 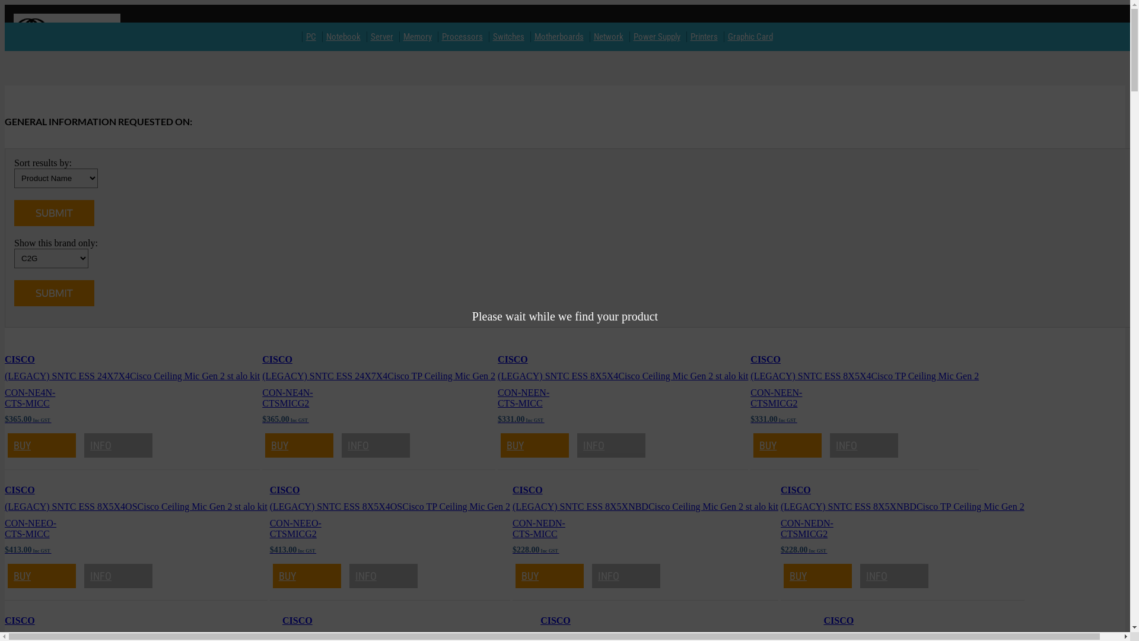 What do you see at coordinates (536, 550) in the screenshot?
I see `$228.00 Inc GST ` at bounding box center [536, 550].